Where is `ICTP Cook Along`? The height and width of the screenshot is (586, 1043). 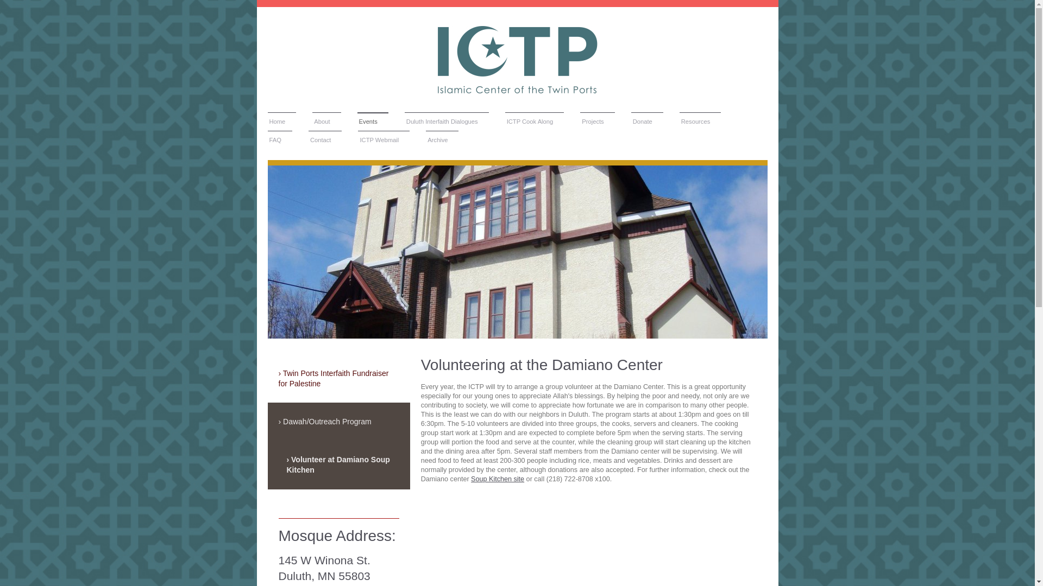
ICTP Cook Along is located at coordinates (535, 122).